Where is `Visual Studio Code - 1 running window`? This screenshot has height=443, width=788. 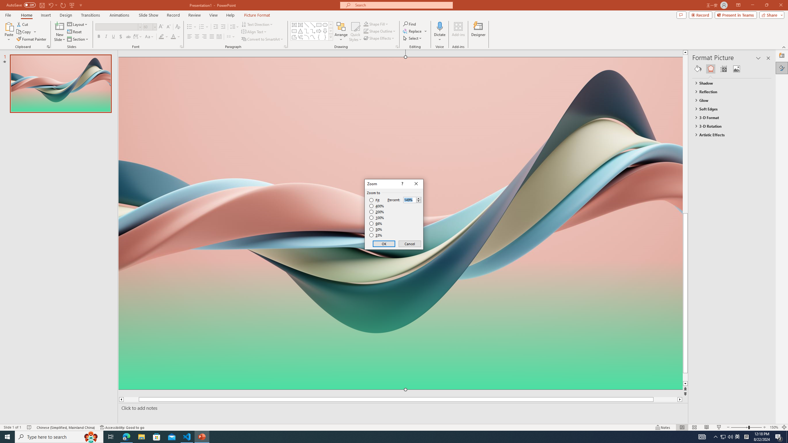 Visual Studio Code - 1 running window is located at coordinates (187, 437).